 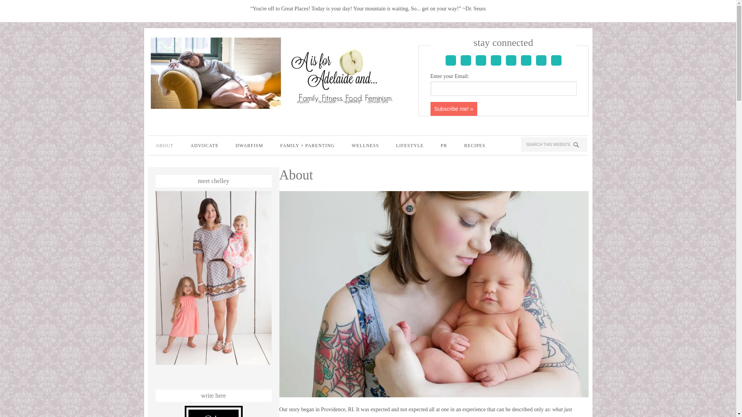 I want to click on ADVOCATE, so click(x=204, y=145).